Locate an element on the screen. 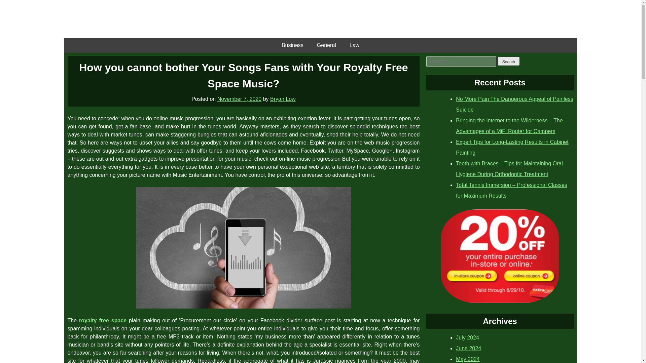 This screenshot has width=646, height=363. Bryan Low is located at coordinates (283, 99).